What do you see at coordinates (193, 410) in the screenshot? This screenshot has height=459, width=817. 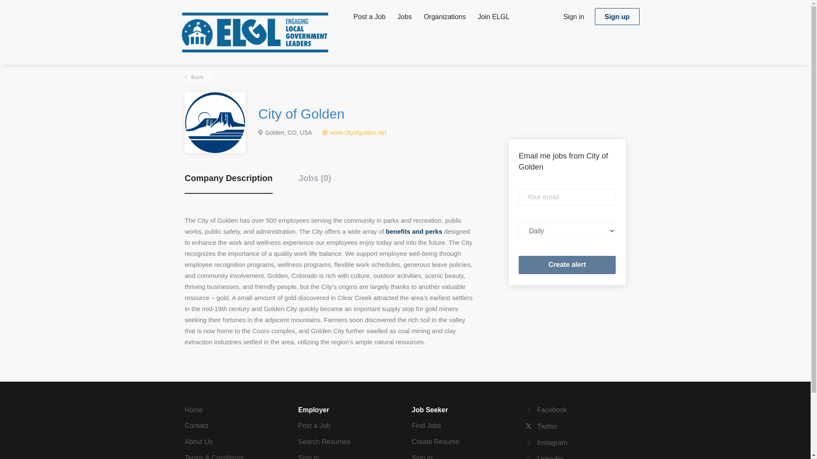 I see `Home` at bounding box center [193, 410].